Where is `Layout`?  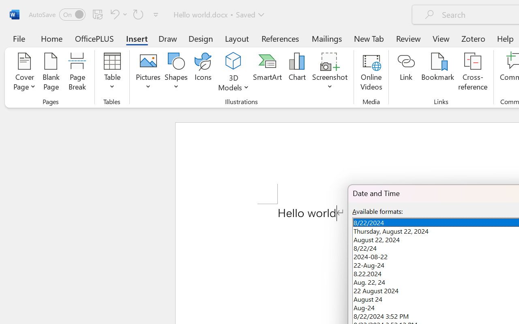
Layout is located at coordinates (237, 38).